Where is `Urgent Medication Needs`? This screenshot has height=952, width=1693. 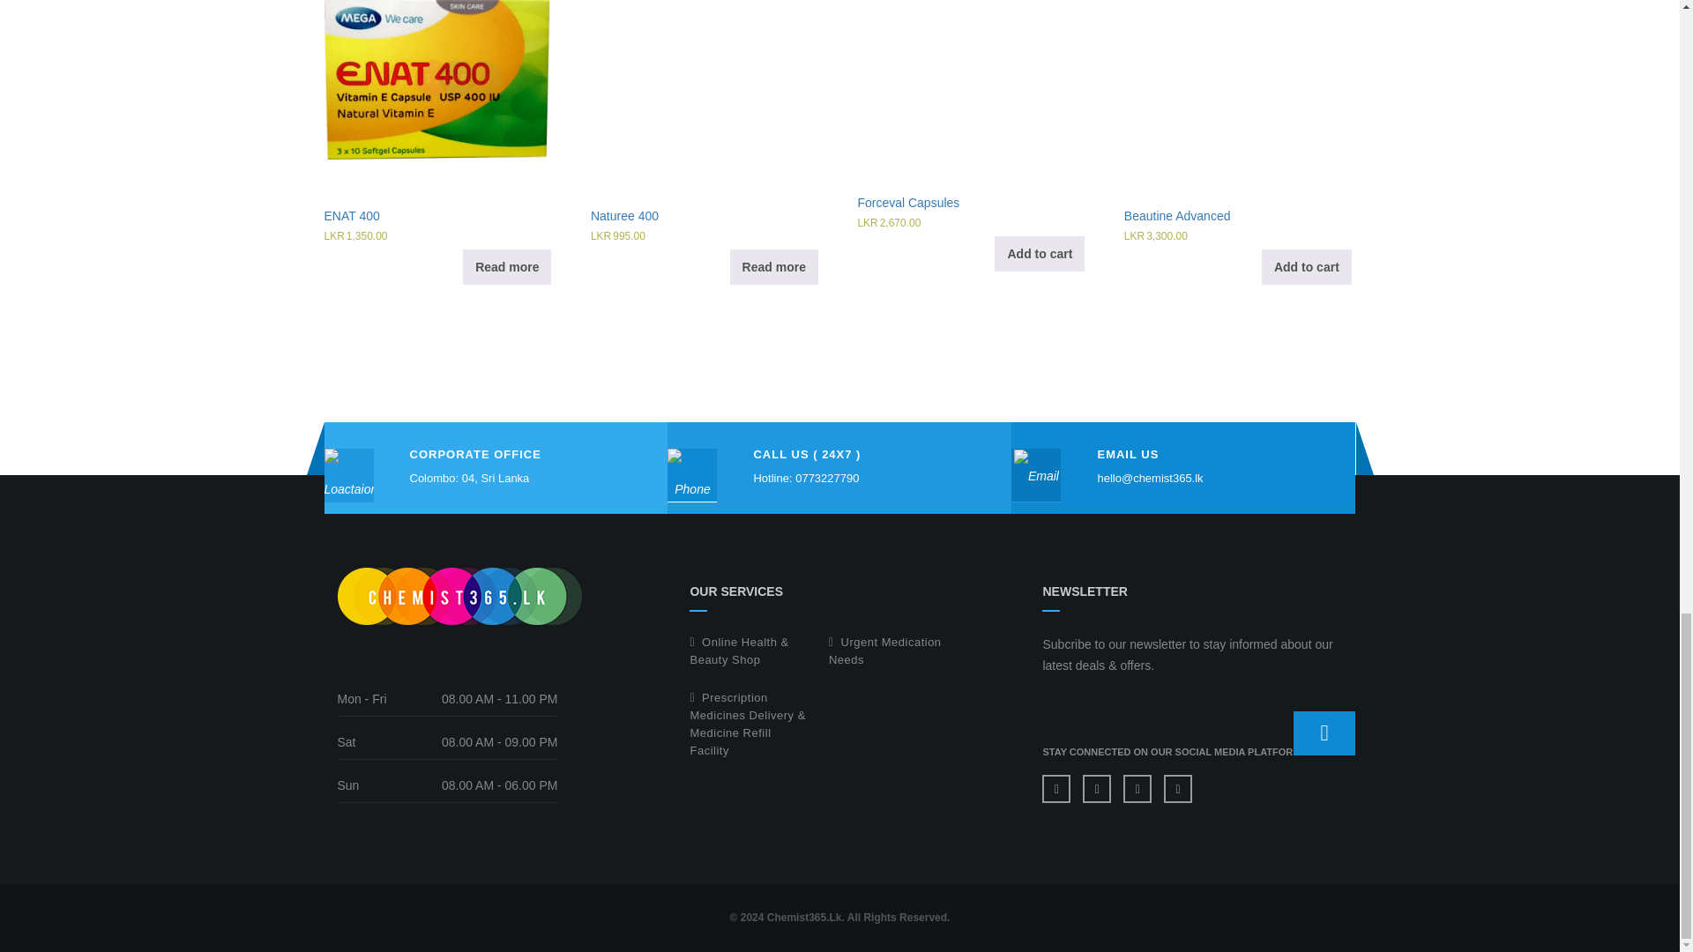
Urgent Medication Needs is located at coordinates (885, 651).